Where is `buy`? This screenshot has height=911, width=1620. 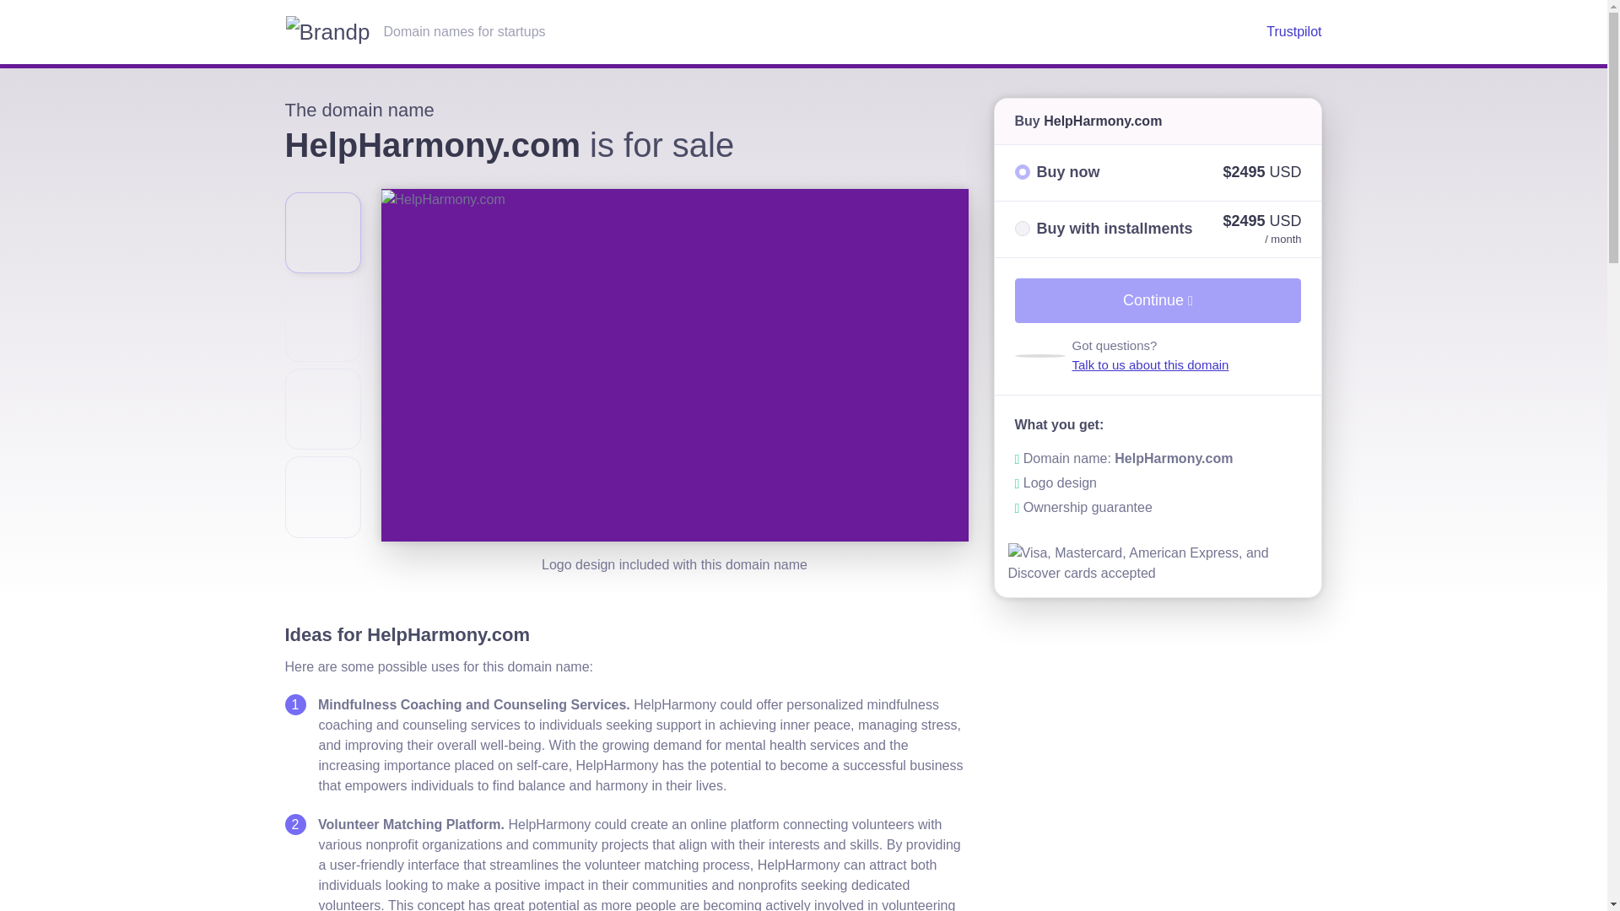
buy is located at coordinates (1021, 172).